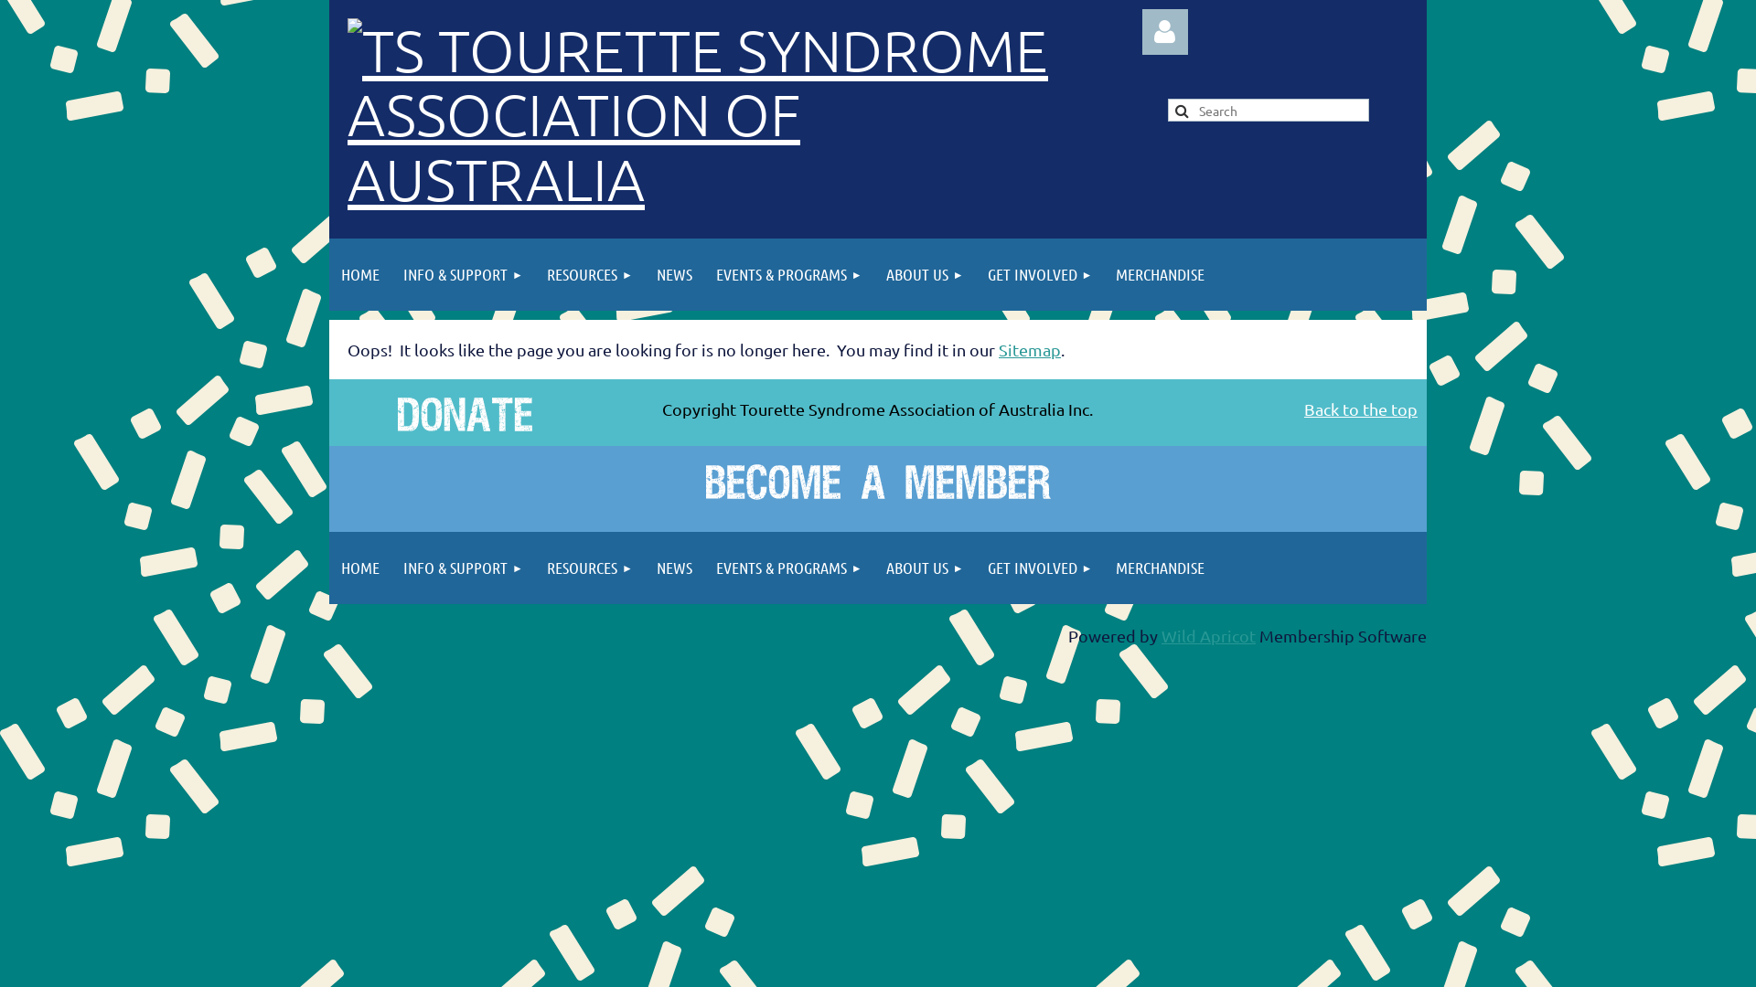 Image resolution: width=1756 pixels, height=987 pixels. What do you see at coordinates (789, 568) in the screenshot?
I see `EVENTS & PROGRAMS` at bounding box center [789, 568].